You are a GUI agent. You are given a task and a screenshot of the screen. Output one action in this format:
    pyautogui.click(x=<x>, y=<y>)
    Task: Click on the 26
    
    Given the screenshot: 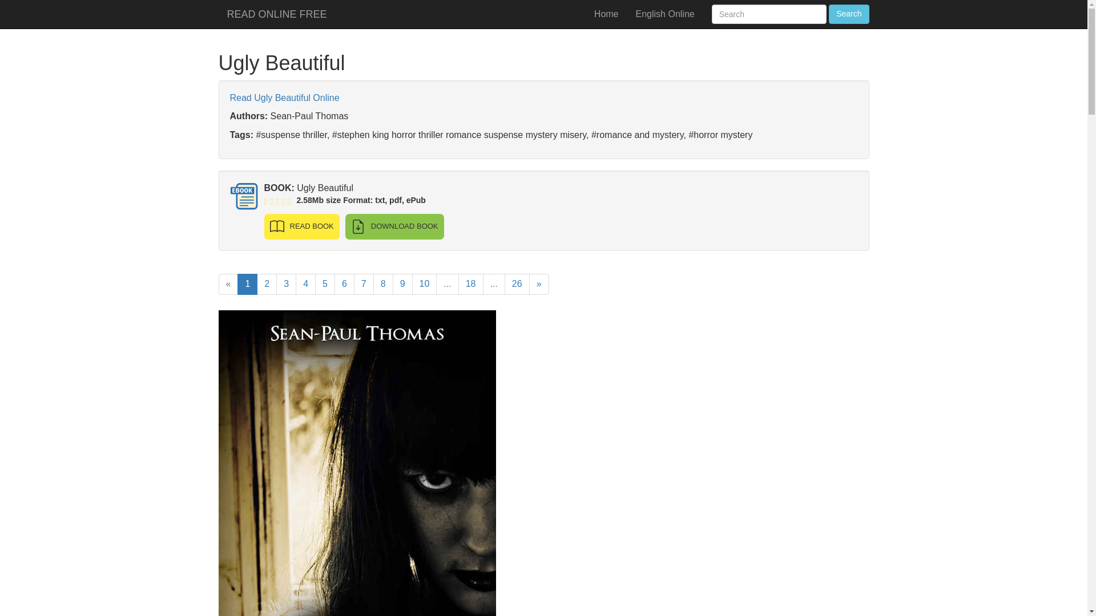 What is the action you would take?
    pyautogui.click(x=517, y=284)
    